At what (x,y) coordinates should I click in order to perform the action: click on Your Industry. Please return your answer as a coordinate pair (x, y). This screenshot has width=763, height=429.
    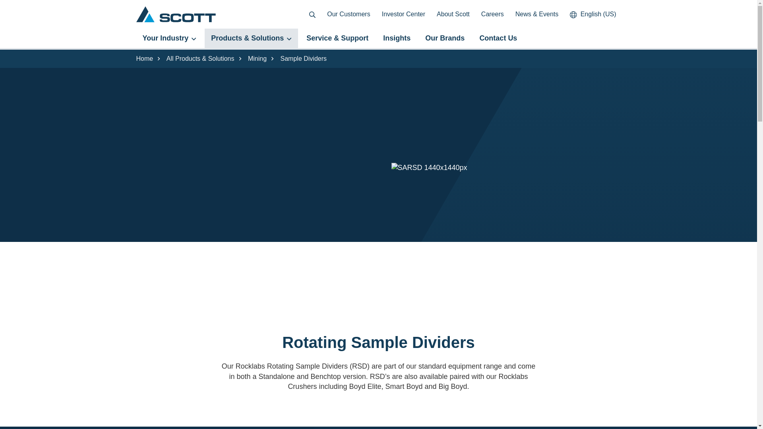
    Looking at the image, I should click on (169, 38).